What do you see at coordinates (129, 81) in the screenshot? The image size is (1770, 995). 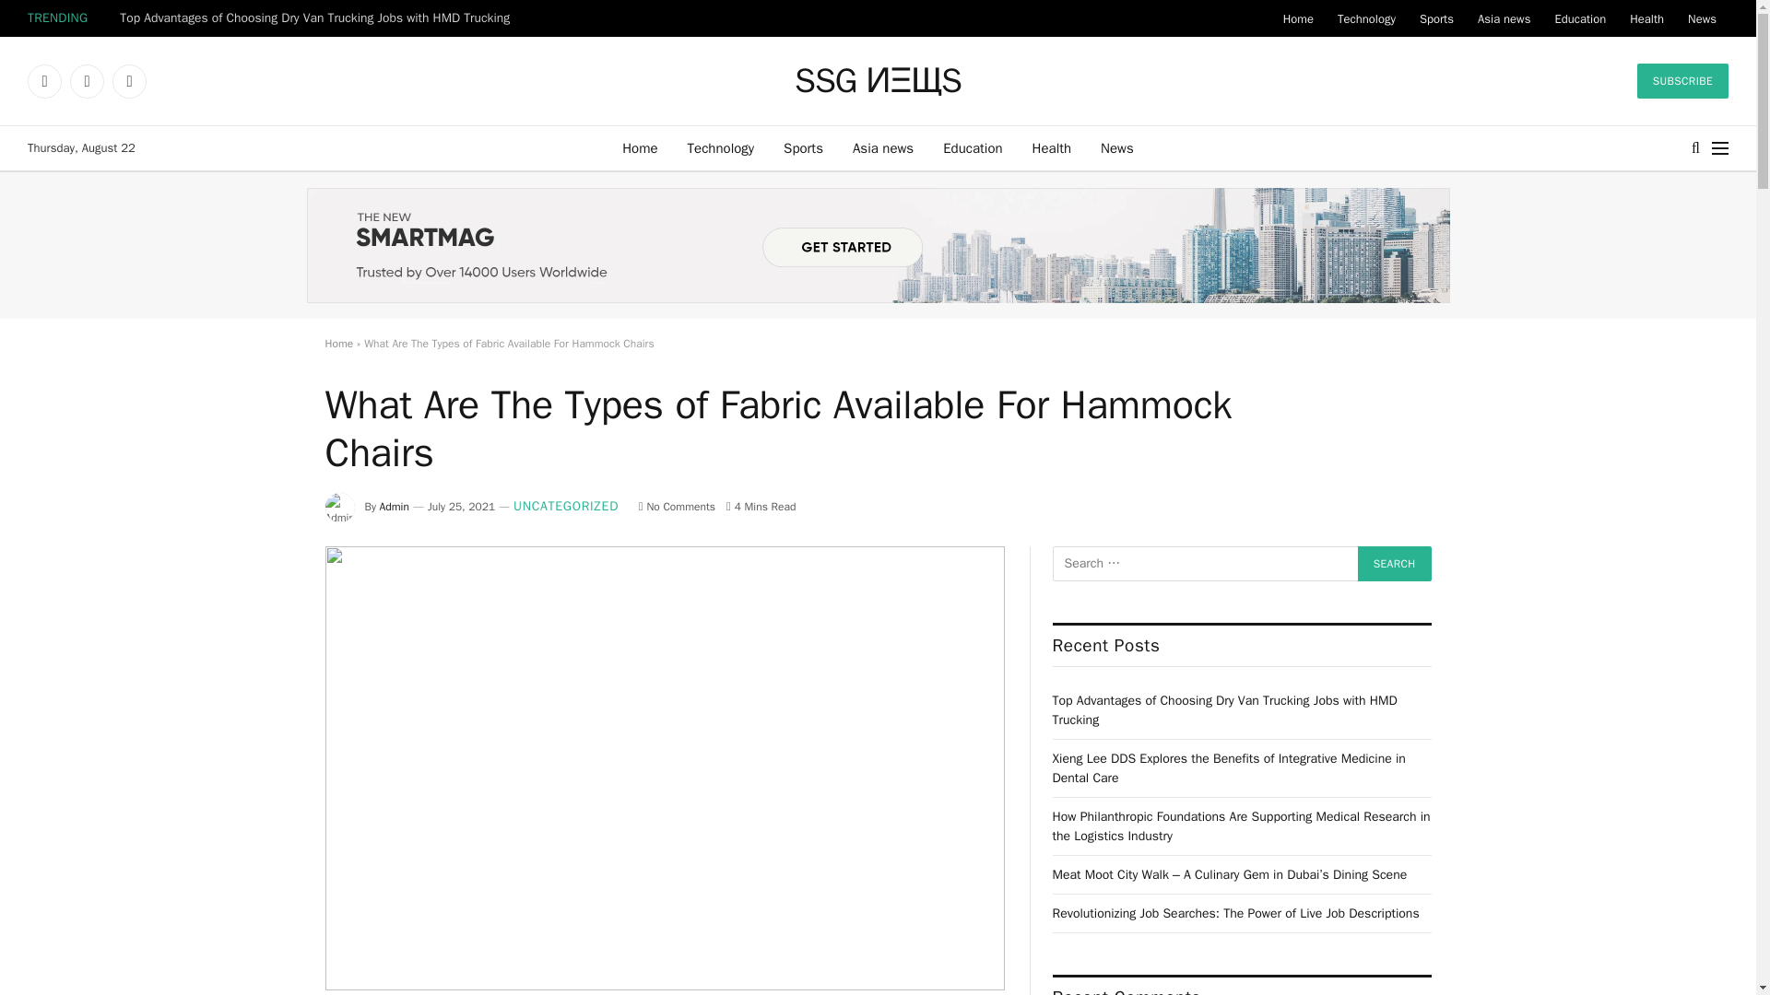 I see `Instagram` at bounding box center [129, 81].